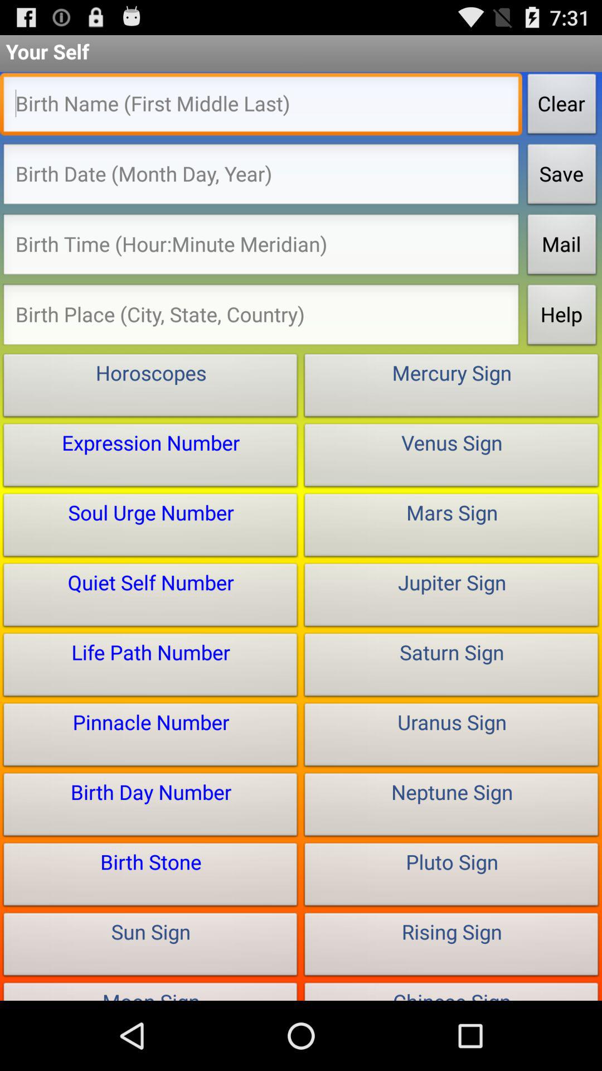  What do you see at coordinates (261, 177) in the screenshot?
I see `type birthdate` at bounding box center [261, 177].